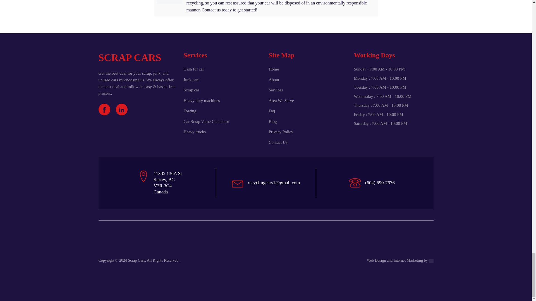 The width and height of the screenshot is (536, 301). I want to click on SCRAP CARS, so click(167, 183).